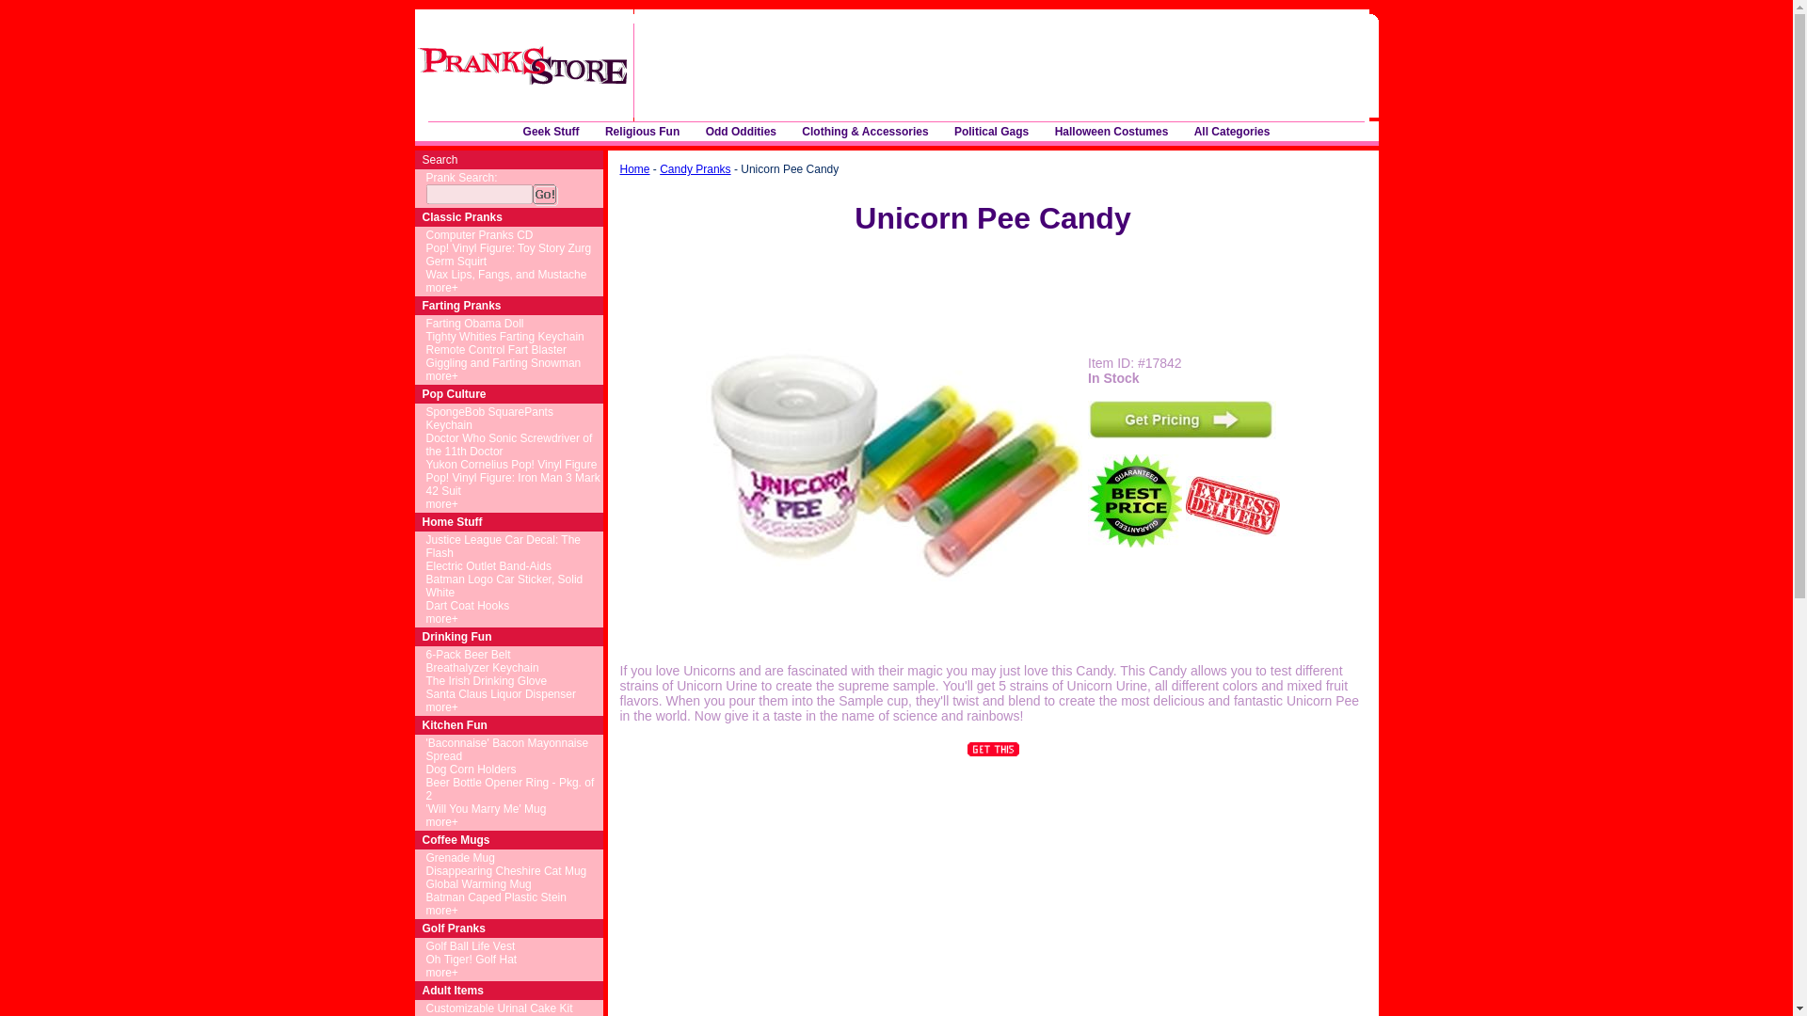  What do you see at coordinates (512, 484) in the screenshot?
I see `Pop! Vinyl Figure: Iron Man 3 Mark 42 Suit` at bounding box center [512, 484].